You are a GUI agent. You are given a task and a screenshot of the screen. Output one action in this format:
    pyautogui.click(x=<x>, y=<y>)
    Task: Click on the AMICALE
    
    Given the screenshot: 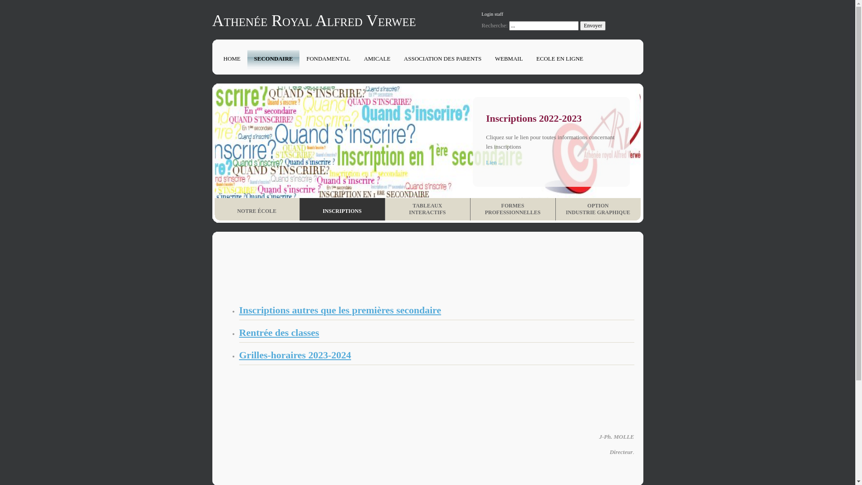 What is the action you would take?
    pyautogui.click(x=377, y=59)
    